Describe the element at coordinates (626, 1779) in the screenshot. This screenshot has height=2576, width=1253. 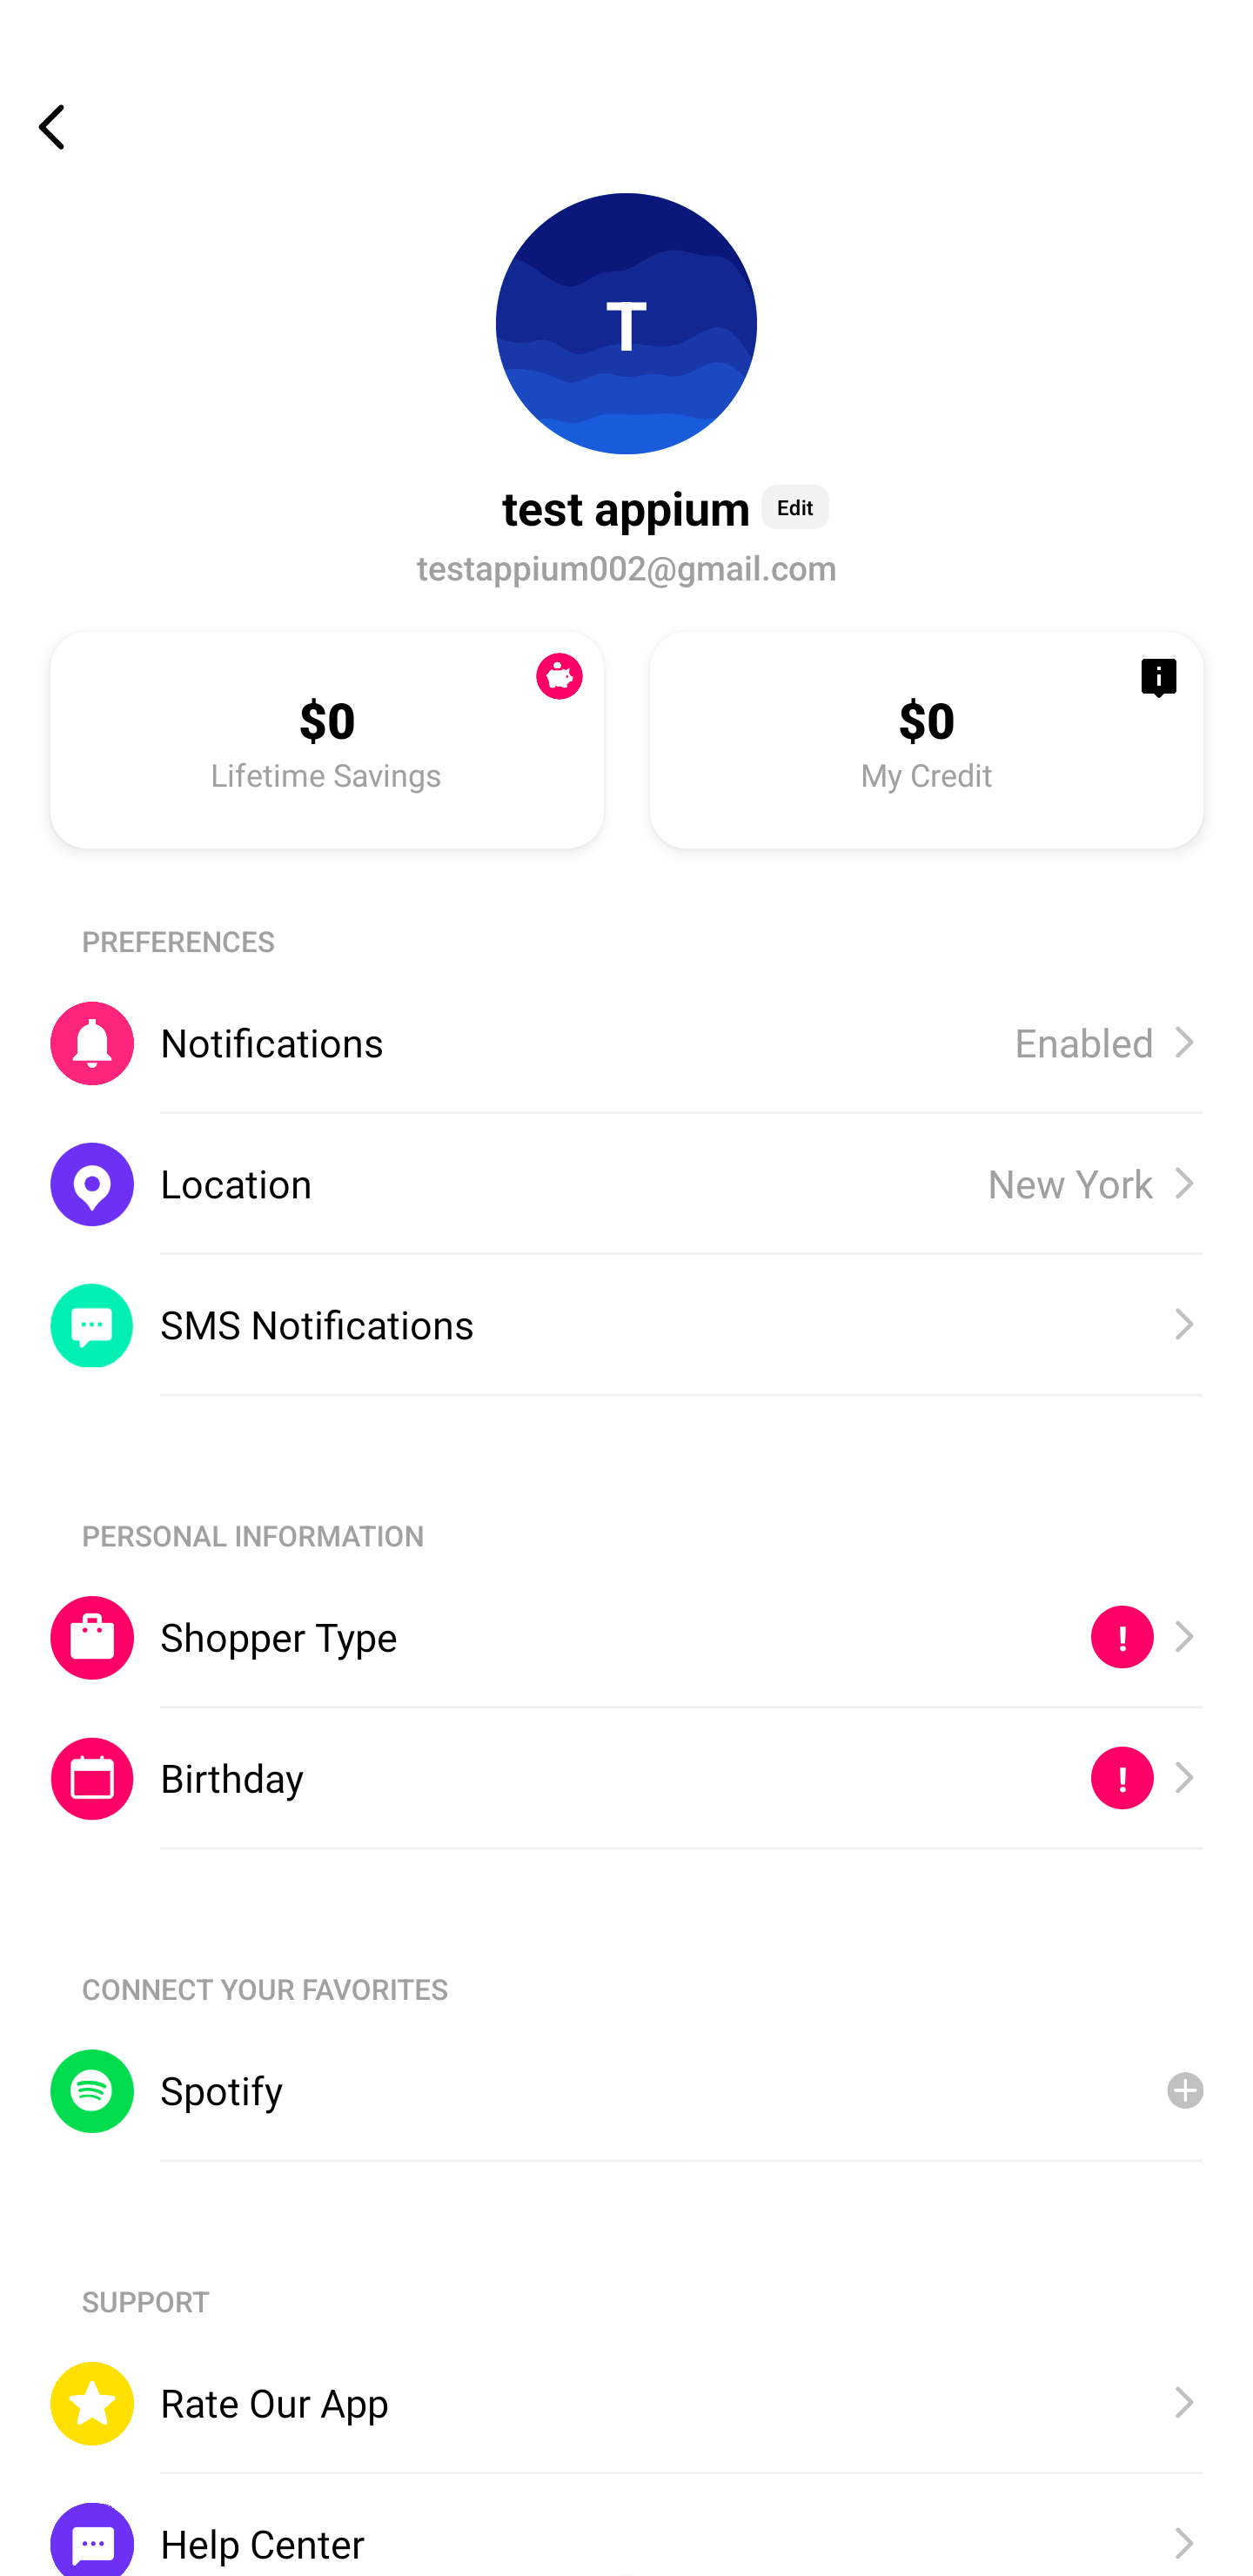
I see `Birthday,   , ! Birthday    !` at that location.